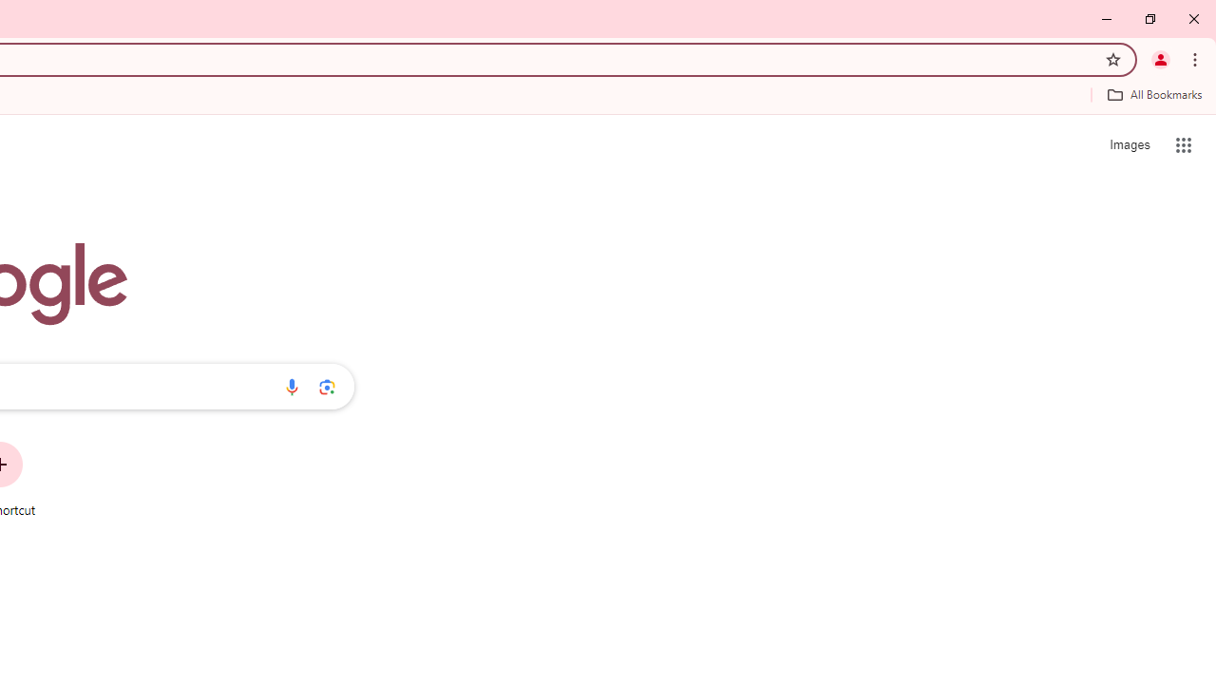  Describe the element at coordinates (1154, 94) in the screenshot. I see `All Bookmarks` at that location.